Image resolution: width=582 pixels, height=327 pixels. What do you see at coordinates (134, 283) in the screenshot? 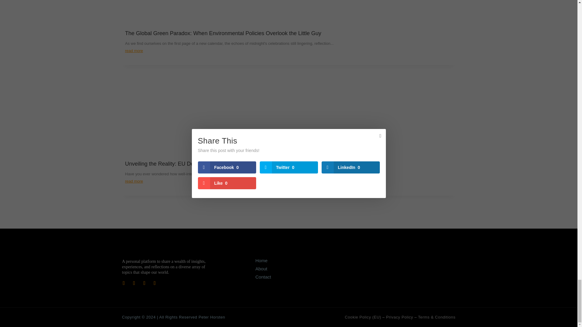
I see `Follow on X` at bounding box center [134, 283].